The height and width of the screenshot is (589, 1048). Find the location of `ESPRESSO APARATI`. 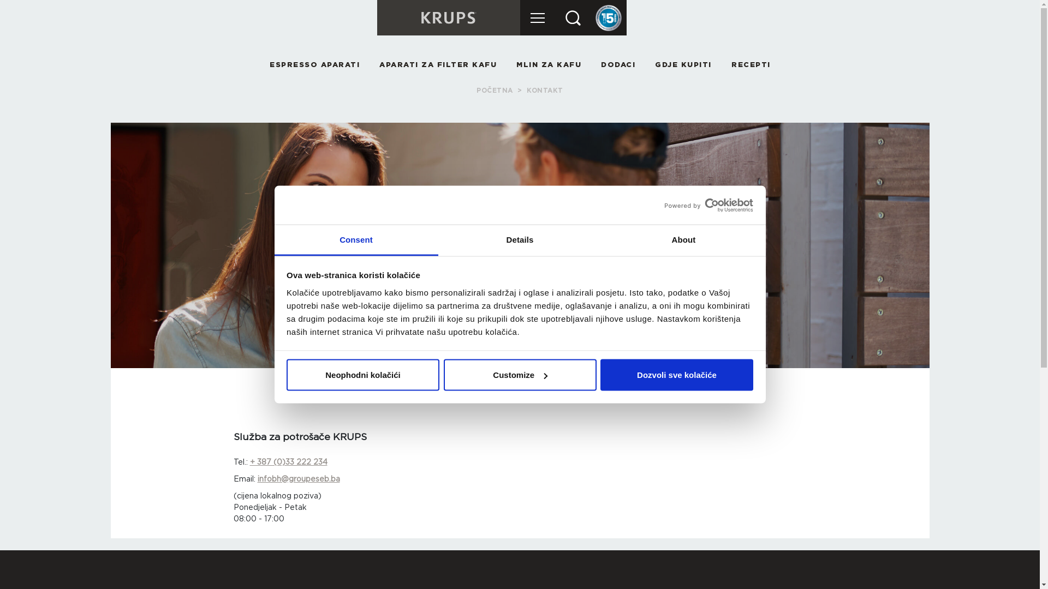

ESPRESSO APARATI is located at coordinates (314, 65).